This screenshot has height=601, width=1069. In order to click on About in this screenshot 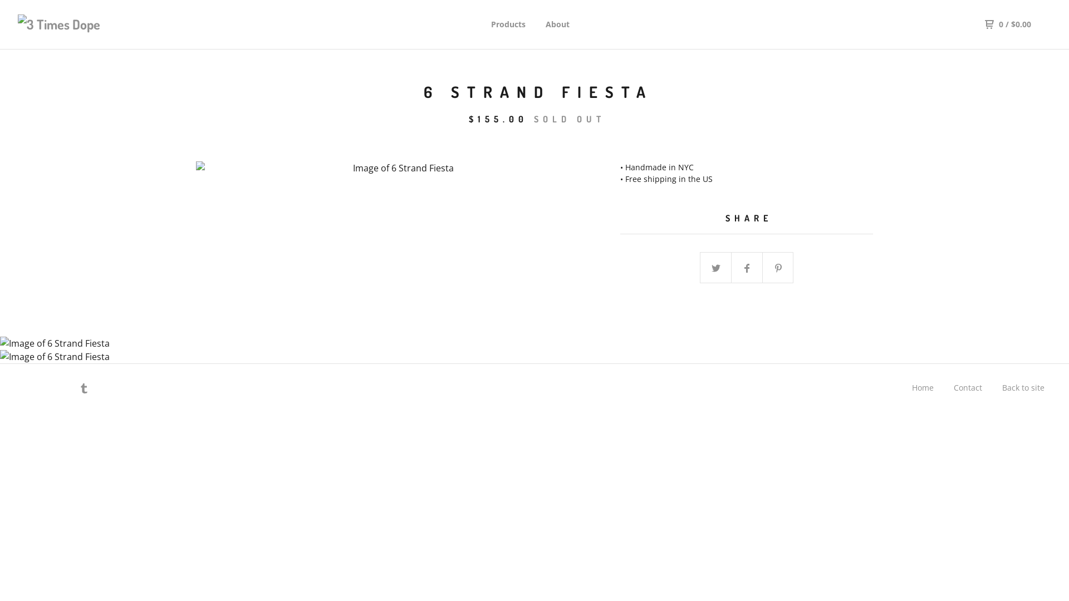, I will do `click(557, 24)`.